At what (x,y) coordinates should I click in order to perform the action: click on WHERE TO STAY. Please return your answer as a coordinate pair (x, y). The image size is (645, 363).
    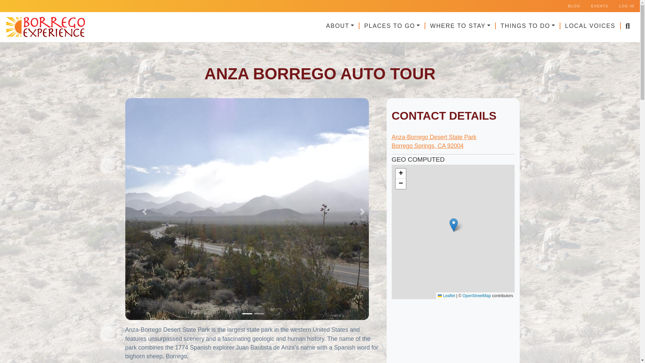
    Looking at the image, I should click on (460, 26).